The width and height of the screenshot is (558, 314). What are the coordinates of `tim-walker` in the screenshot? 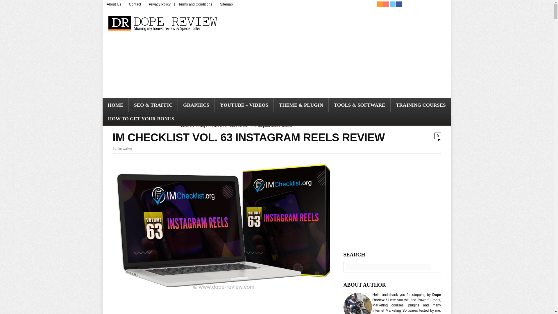 It's located at (124, 149).